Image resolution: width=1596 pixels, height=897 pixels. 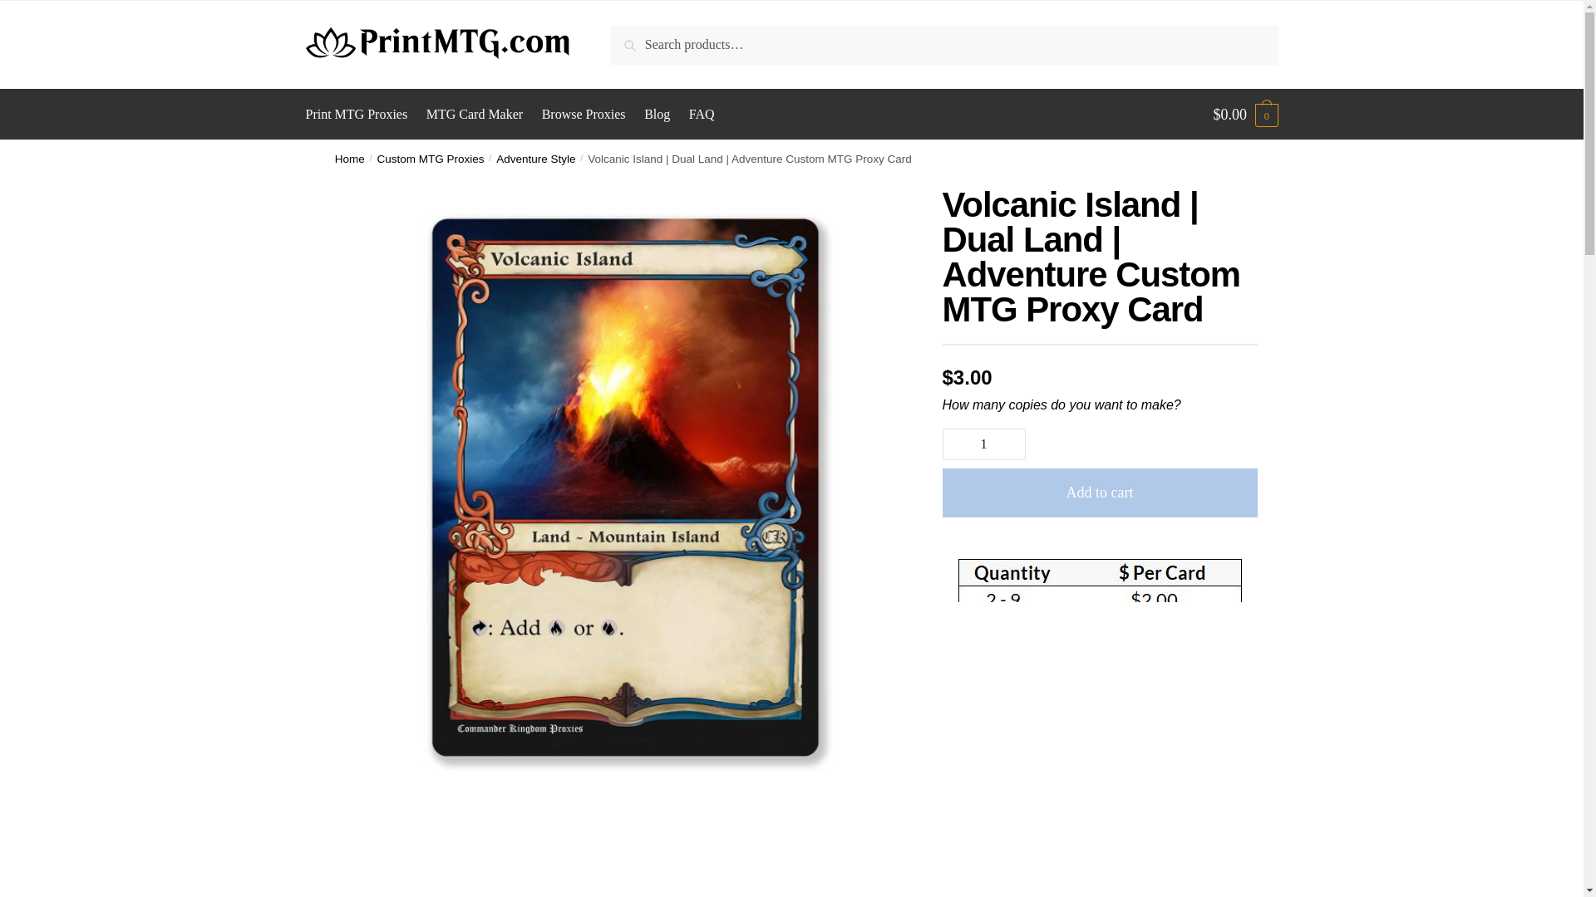 I want to click on Print MTG Proxies, so click(x=361, y=115).